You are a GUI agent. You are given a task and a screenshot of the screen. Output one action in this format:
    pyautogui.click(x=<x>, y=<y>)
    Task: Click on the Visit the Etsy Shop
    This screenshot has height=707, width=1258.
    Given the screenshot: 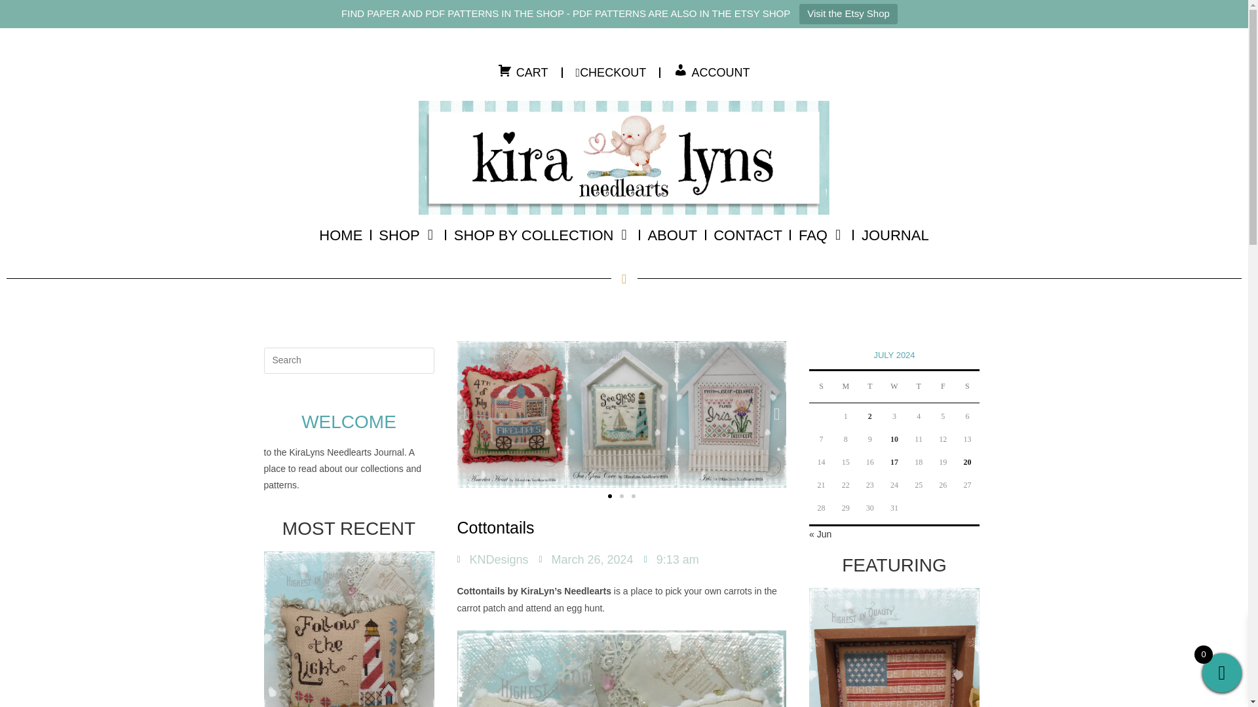 What is the action you would take?
    pyautogui.click(x=848, y=14)
    